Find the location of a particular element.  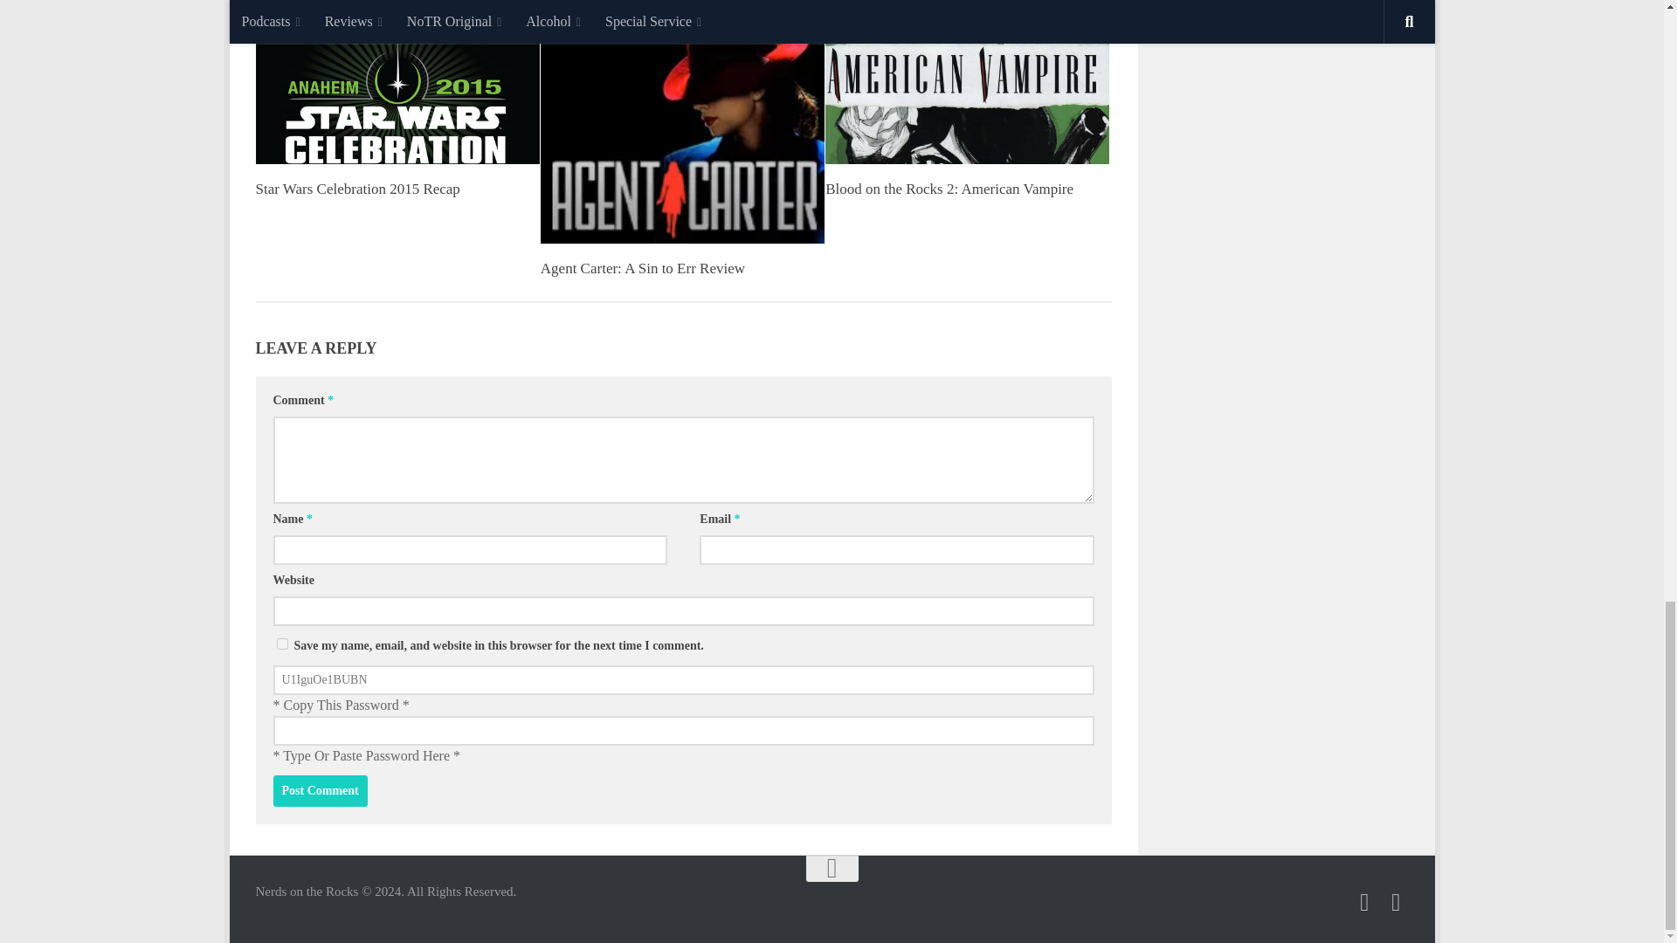

Follow us on Twitter-square is located at coordinates (1364, 902).